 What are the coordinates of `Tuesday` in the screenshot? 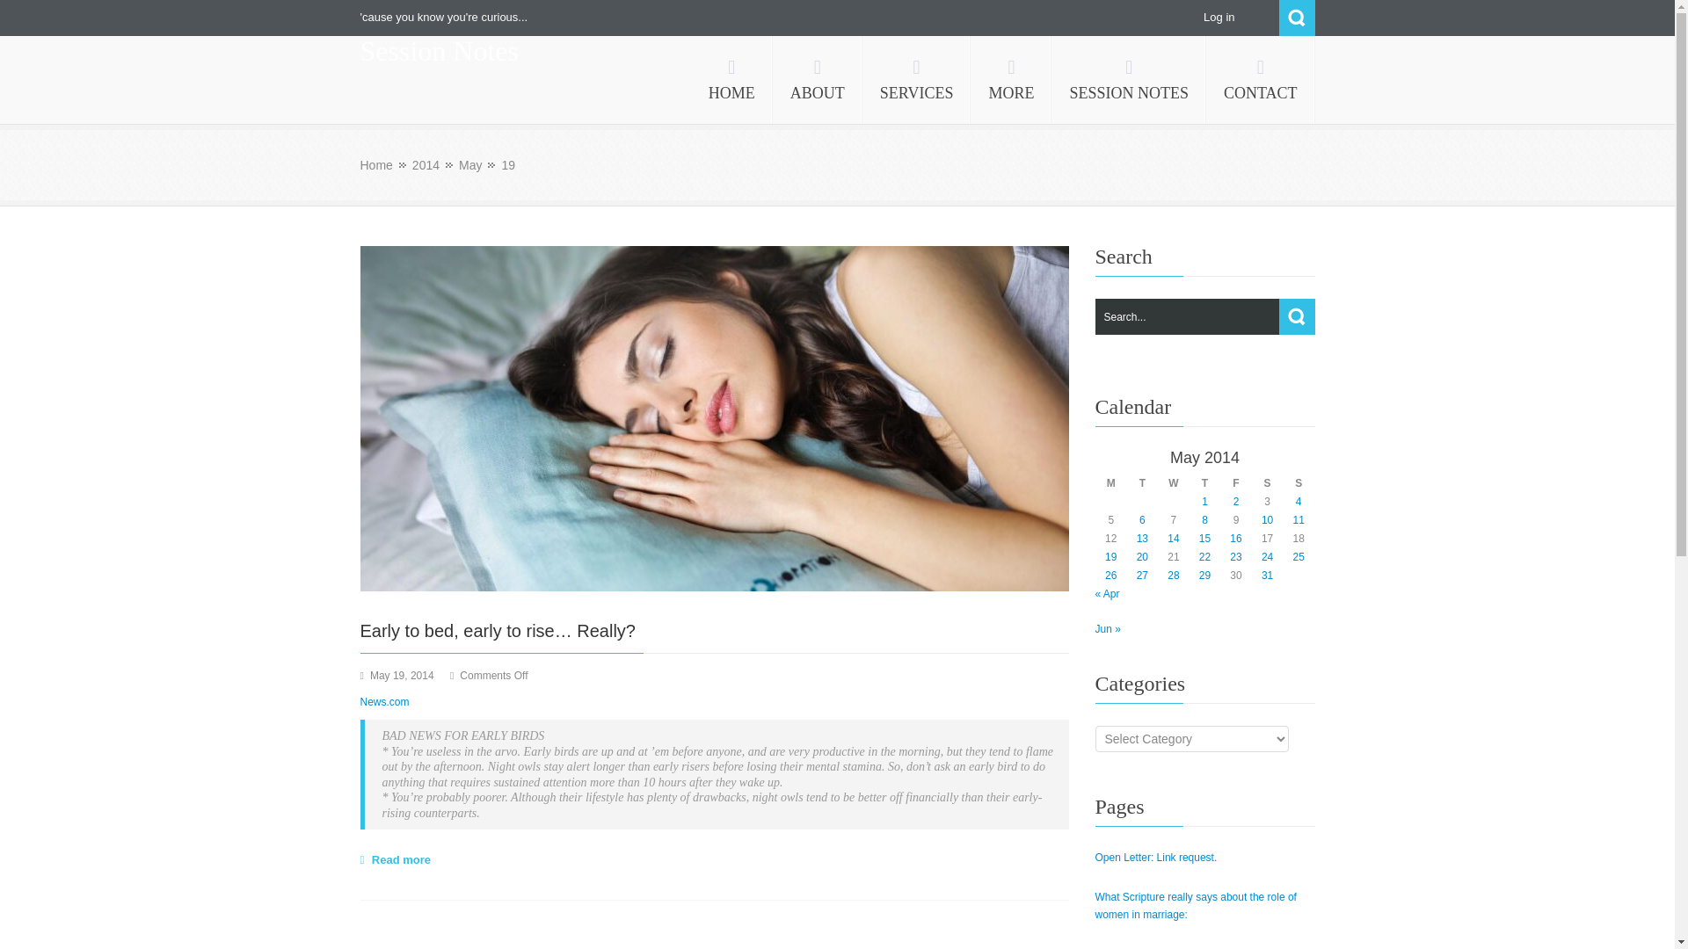 It's located at (1143, 483).